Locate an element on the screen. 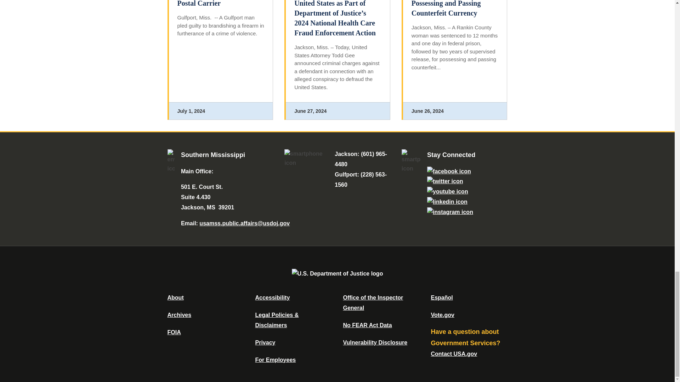 The width and height of the screenshot is (680, 382). Office of Information Policy is located at coordinates (174, 332).